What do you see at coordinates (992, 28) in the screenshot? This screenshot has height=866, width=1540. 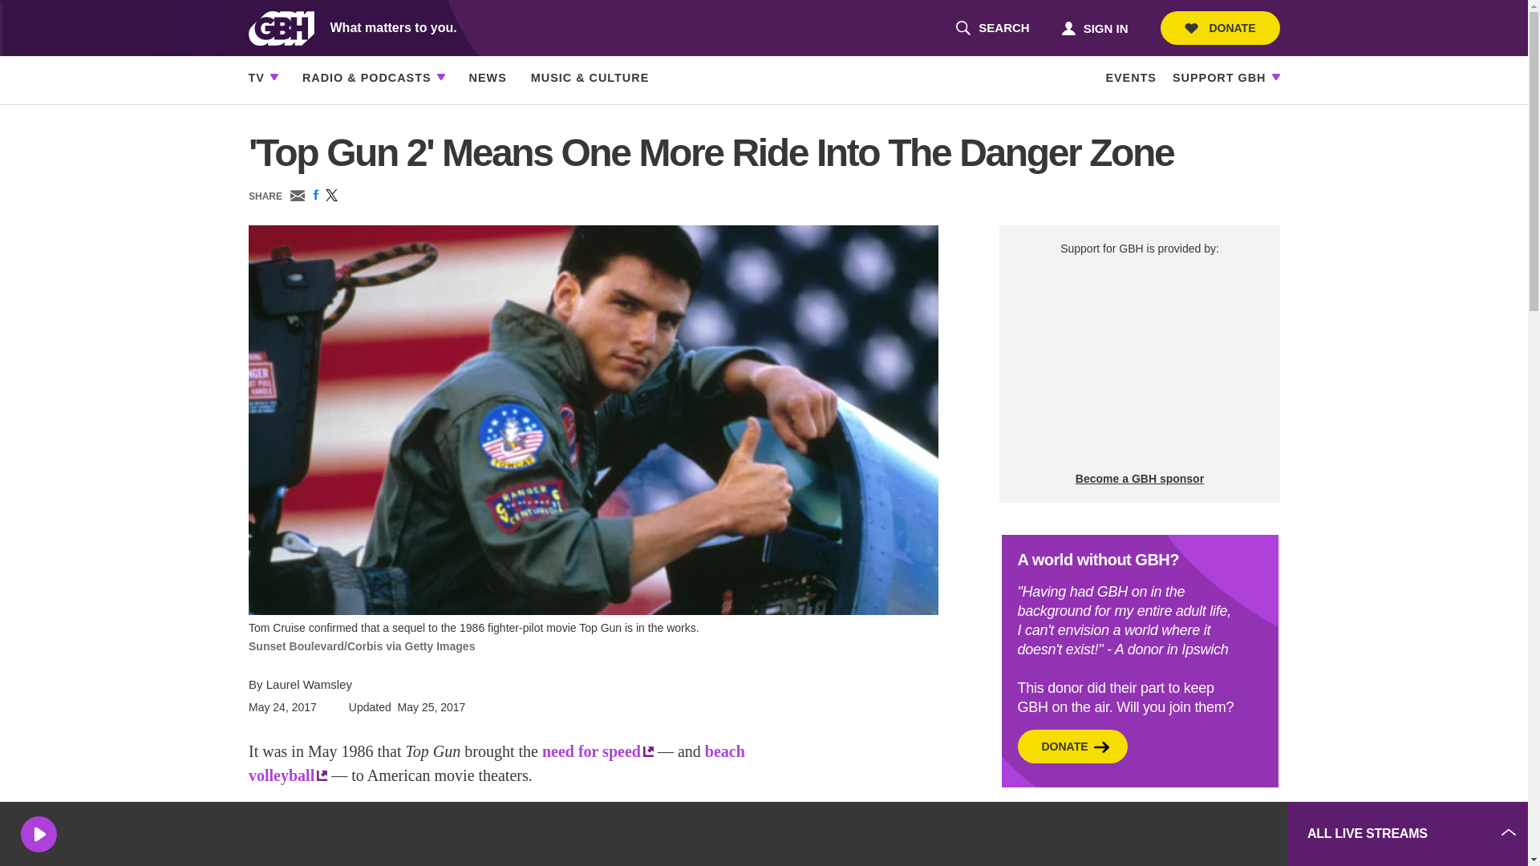 I see `3rd party ad content` at bounding box center [992, 28].